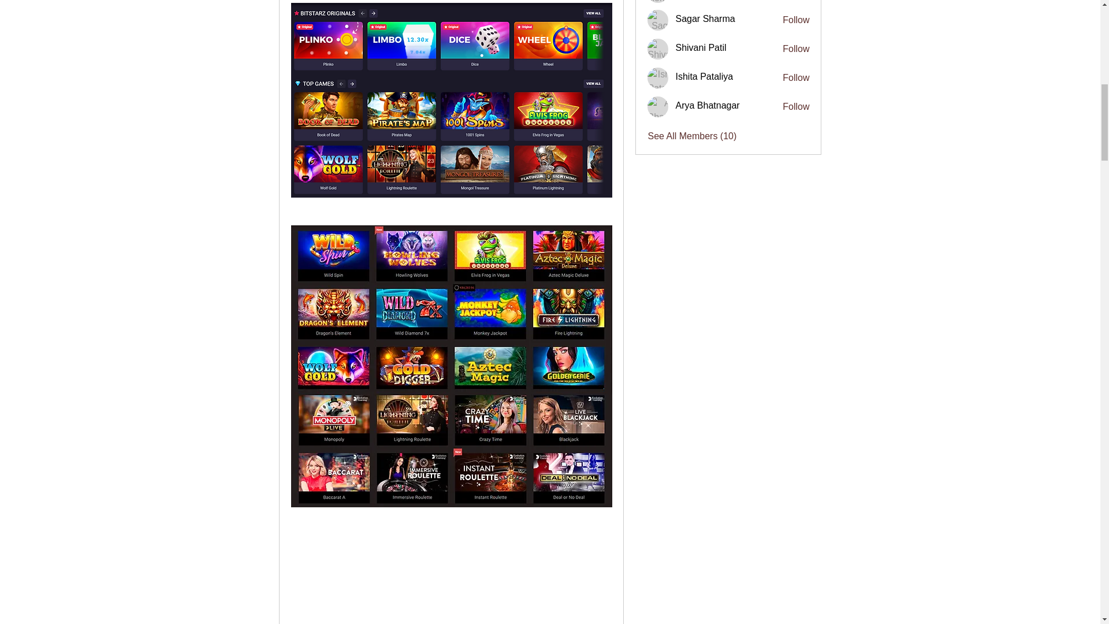 Image resolution: width=1109 pixels, height=624 pixels. What do you see at coordinates (658, 77) in the screenshot?
I see `Ishita Pataliya` at bounding box center [658, 77].